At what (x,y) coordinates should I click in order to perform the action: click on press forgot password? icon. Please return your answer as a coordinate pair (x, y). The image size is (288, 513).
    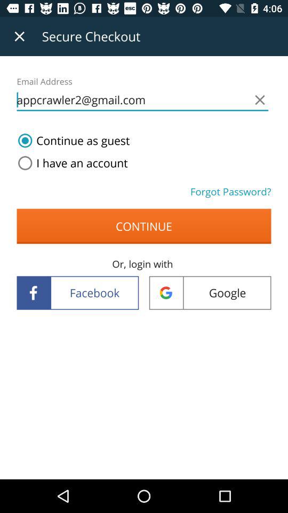
    Looking at the image, I should click on (230, 191).